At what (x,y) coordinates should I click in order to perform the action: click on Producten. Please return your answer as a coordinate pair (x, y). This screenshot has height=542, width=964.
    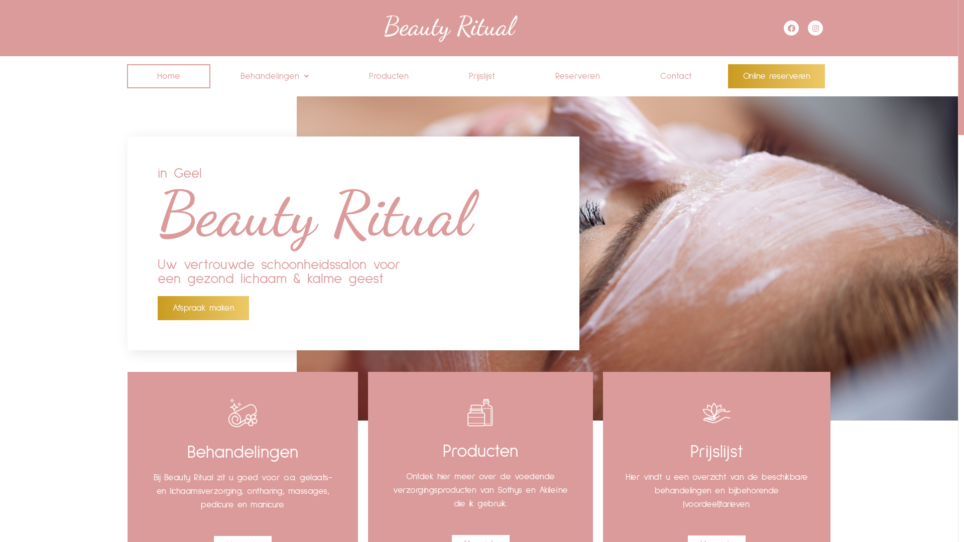
    Looking at the image, I should click on (480, 452).